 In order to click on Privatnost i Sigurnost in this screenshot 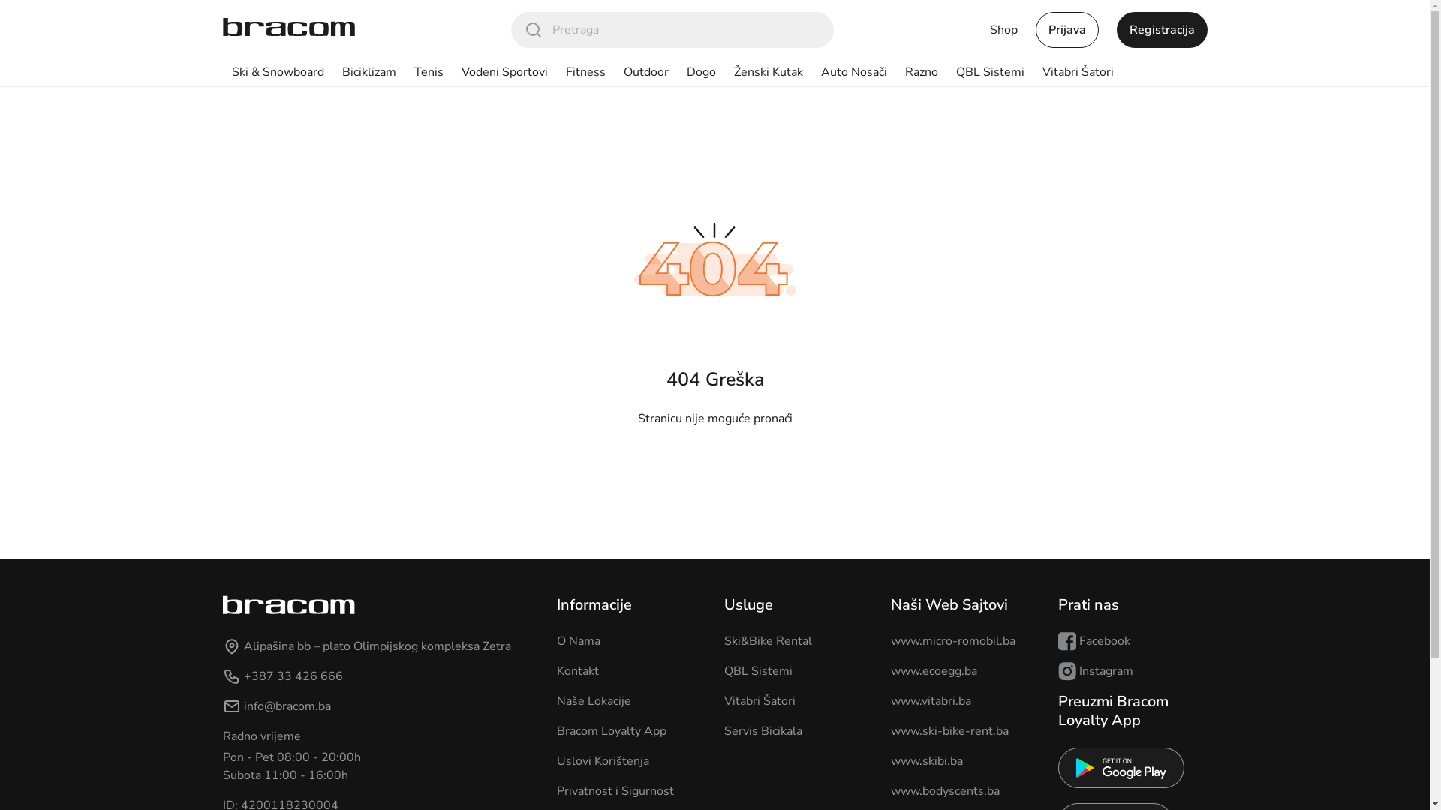, I will do `click(615, 791)`.